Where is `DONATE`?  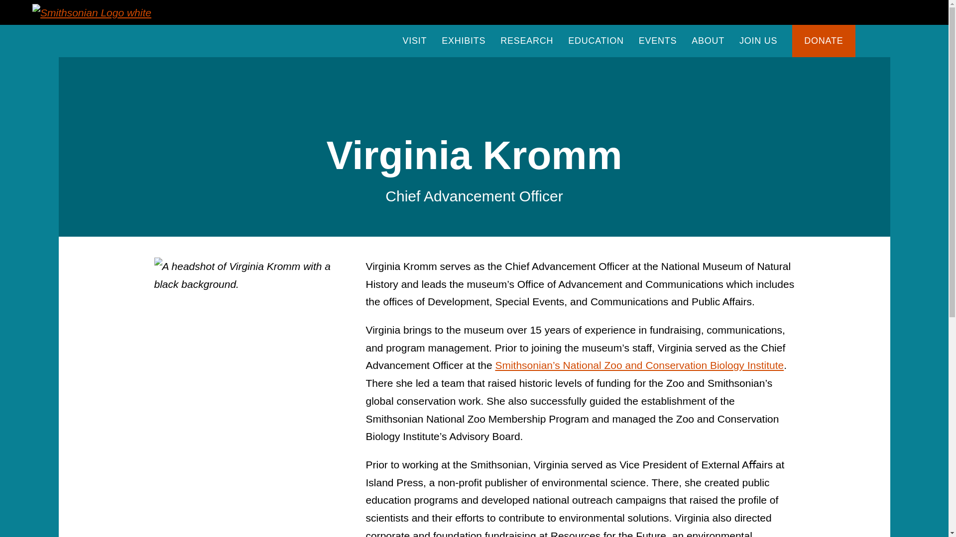 DONATE is located at coordinates (824, 41).